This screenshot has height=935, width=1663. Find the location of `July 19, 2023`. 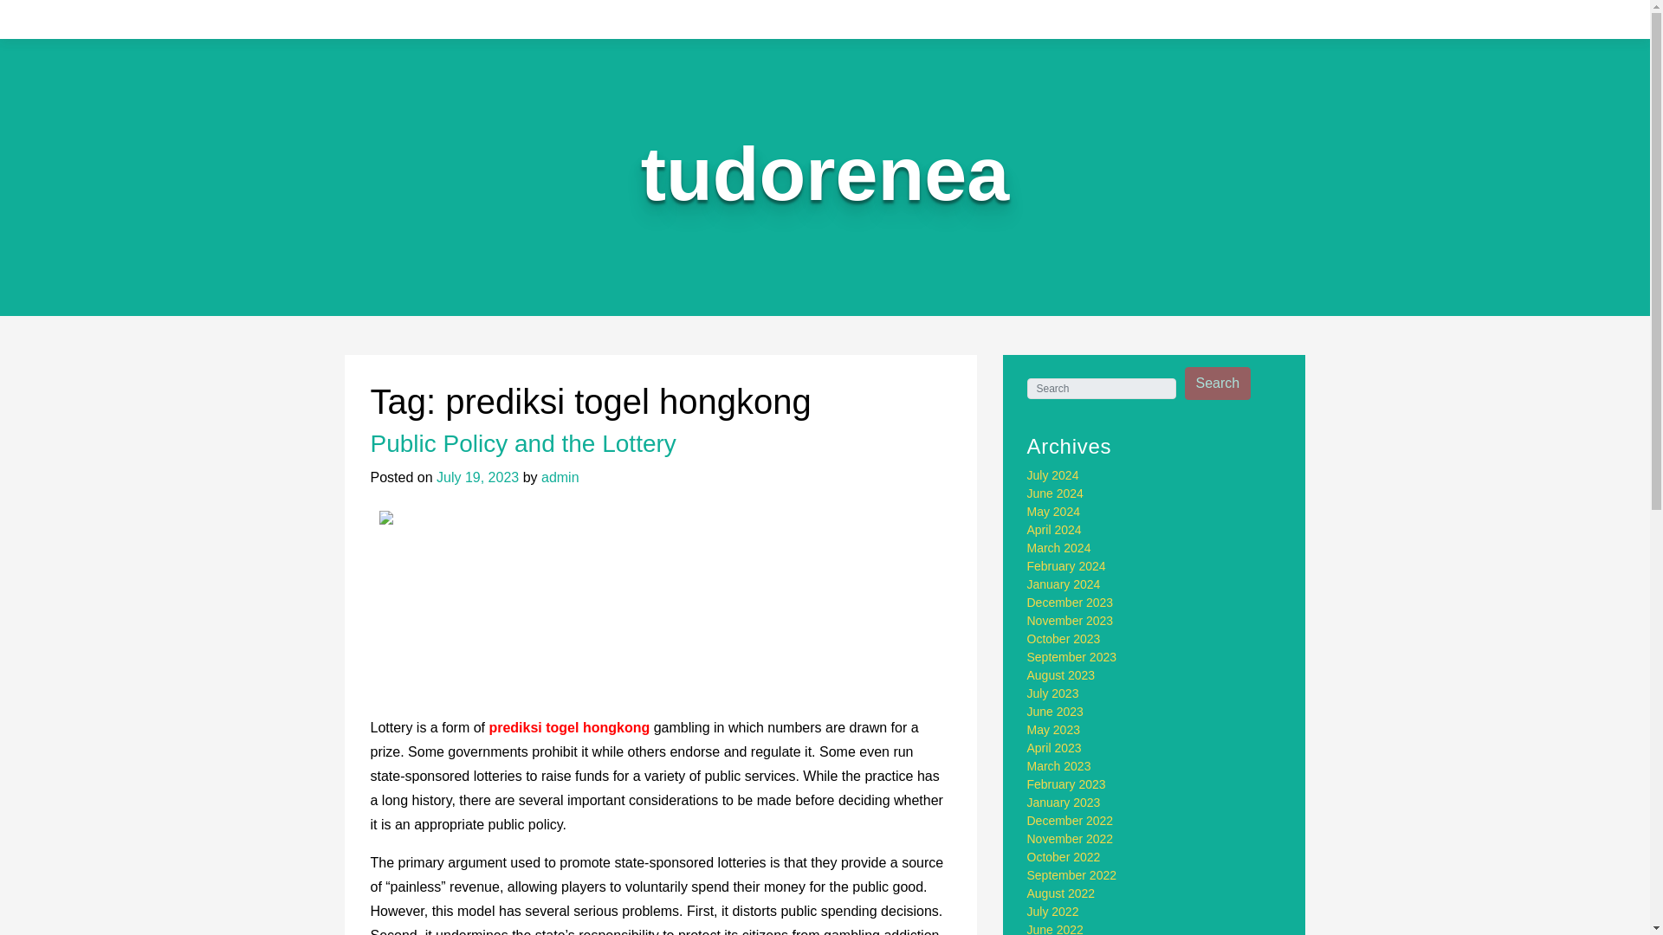

July 19, 2023 is located at coordinates (477, 478).